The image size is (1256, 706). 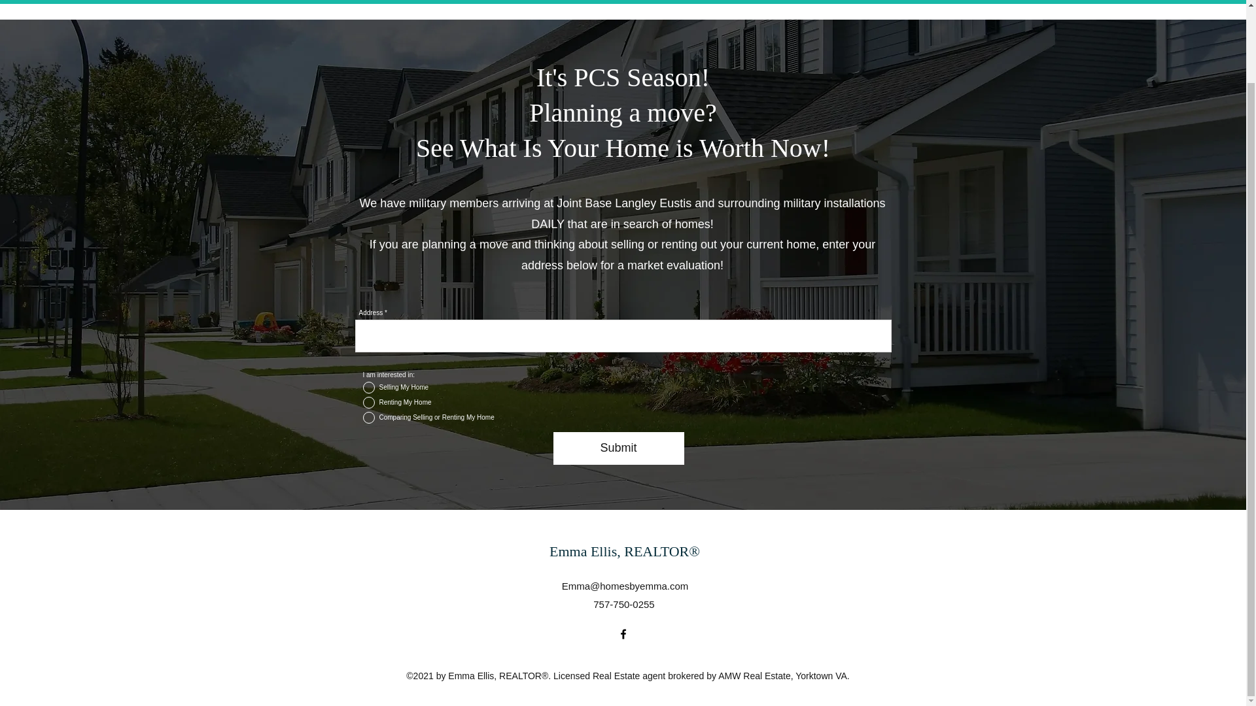 What do you see at coordinates (194, 0) in the screenshot?
I see `About` at bounding box center [194, 0].